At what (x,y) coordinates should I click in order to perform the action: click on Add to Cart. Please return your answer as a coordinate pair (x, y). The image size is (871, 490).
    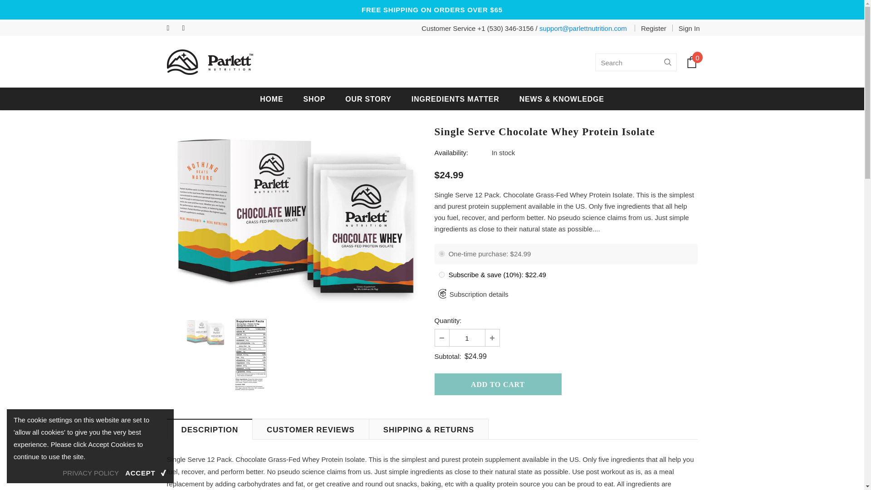
    Looking at the image, I should click on (498, 384).